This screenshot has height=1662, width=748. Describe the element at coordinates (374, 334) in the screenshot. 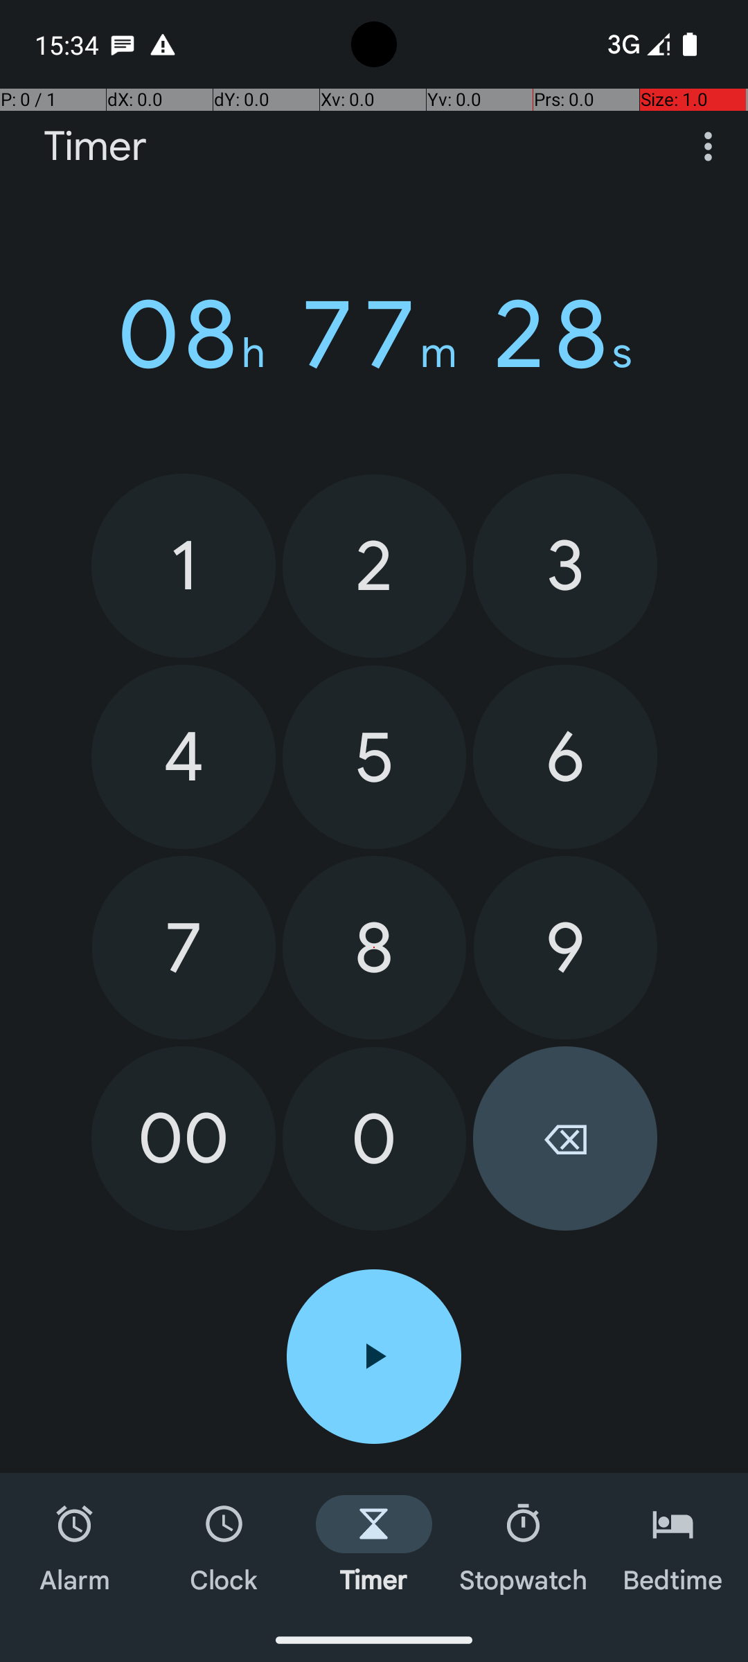

I see `08h 77m 28s` at that location.